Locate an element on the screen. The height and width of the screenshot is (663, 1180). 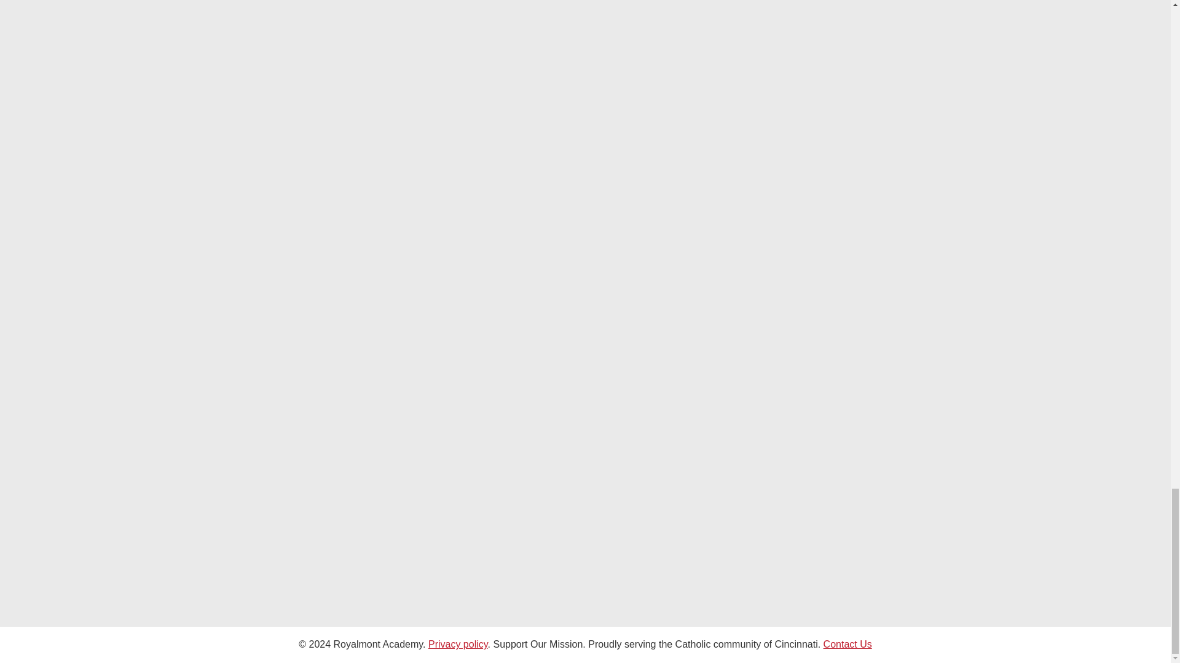
Privacy policy is located at coordinates (458, 645).